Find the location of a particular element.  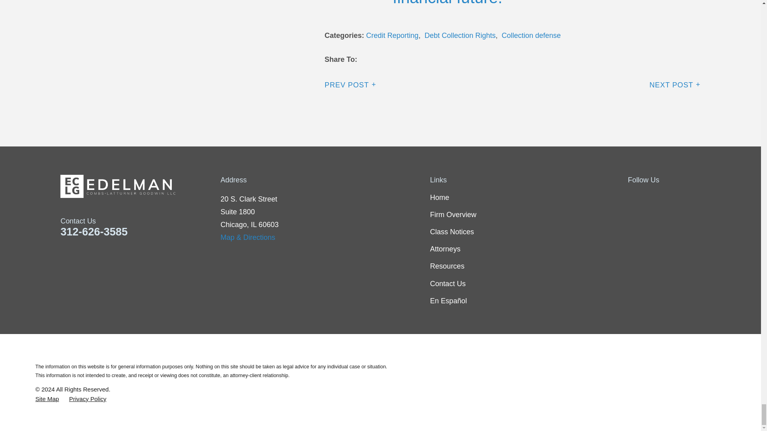

Google Business Profile is located at coordinates (695, 197).